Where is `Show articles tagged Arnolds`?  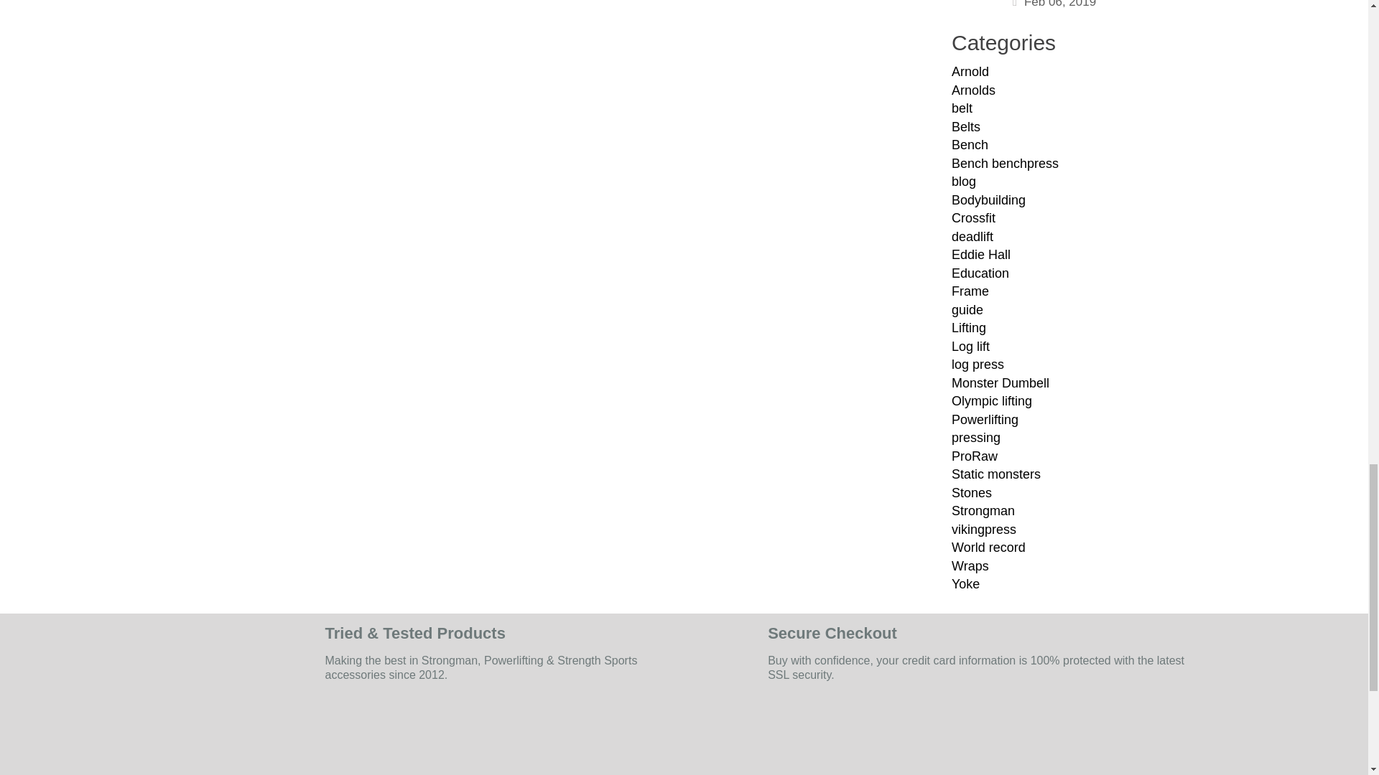 Show articles tagged Arnolds is located at coordinates (973, 90).